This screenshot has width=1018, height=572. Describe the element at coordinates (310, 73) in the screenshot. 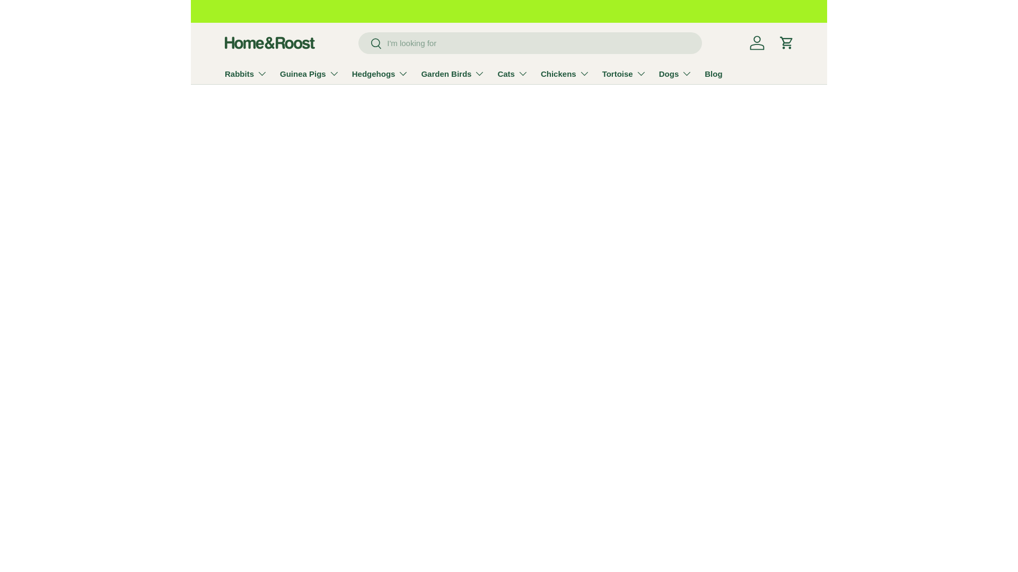

I see `Guinea Pigs` at that location.